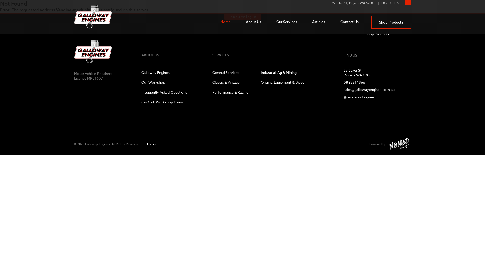 Image resolution: width=485 pixels, height=273 pixels. What do you see at coordinates (164, 72) in the screenshot?
I see `Galloway Engines` at bounding box center [164, 72].